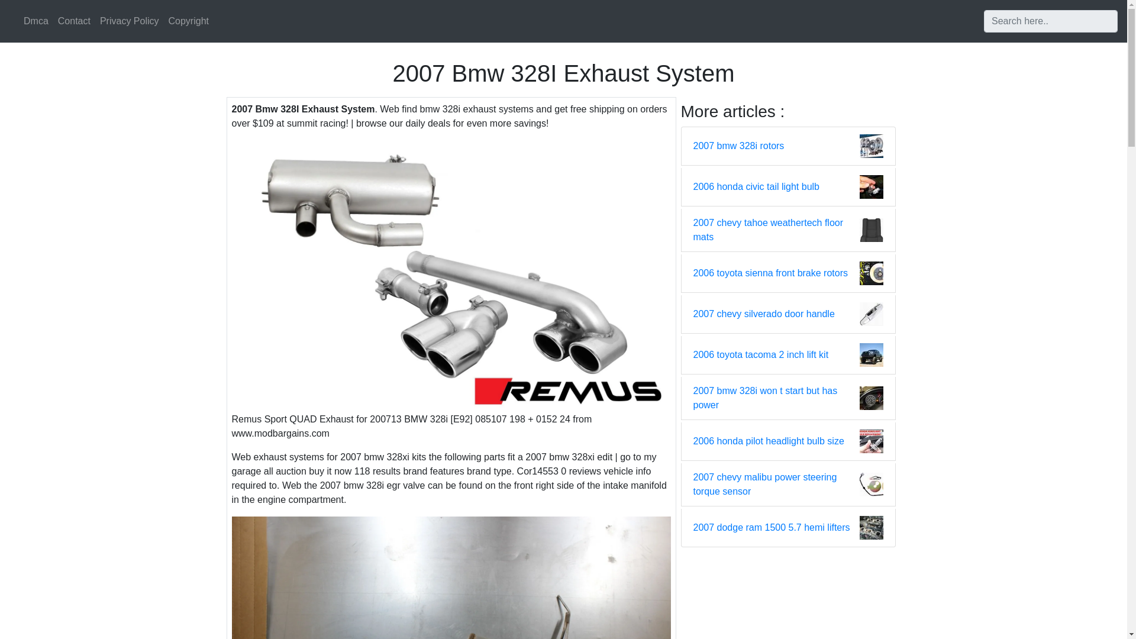 The height and width of the screenshot is (639, 1136). Describe the element at coordinates (129, 21) in the screenshot. I see `Privacy Policy` at that location.